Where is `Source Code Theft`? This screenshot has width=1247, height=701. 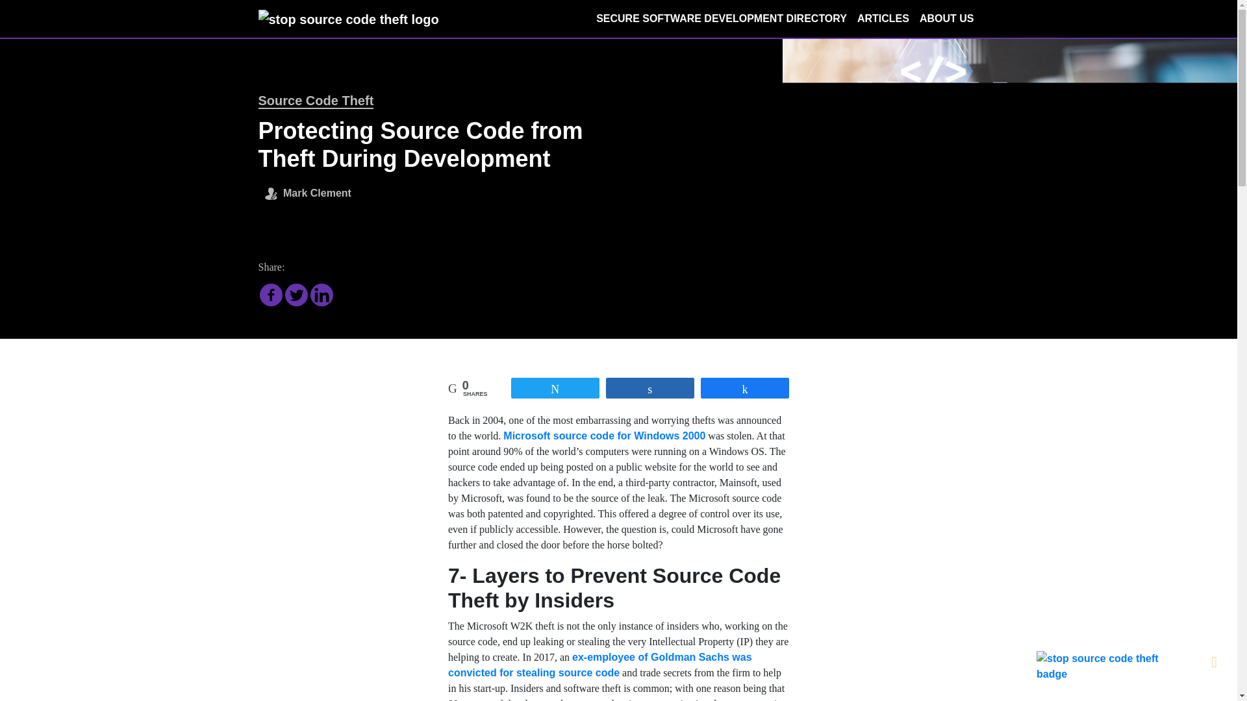
Source Code Theft is located at coordinates (316, 101).